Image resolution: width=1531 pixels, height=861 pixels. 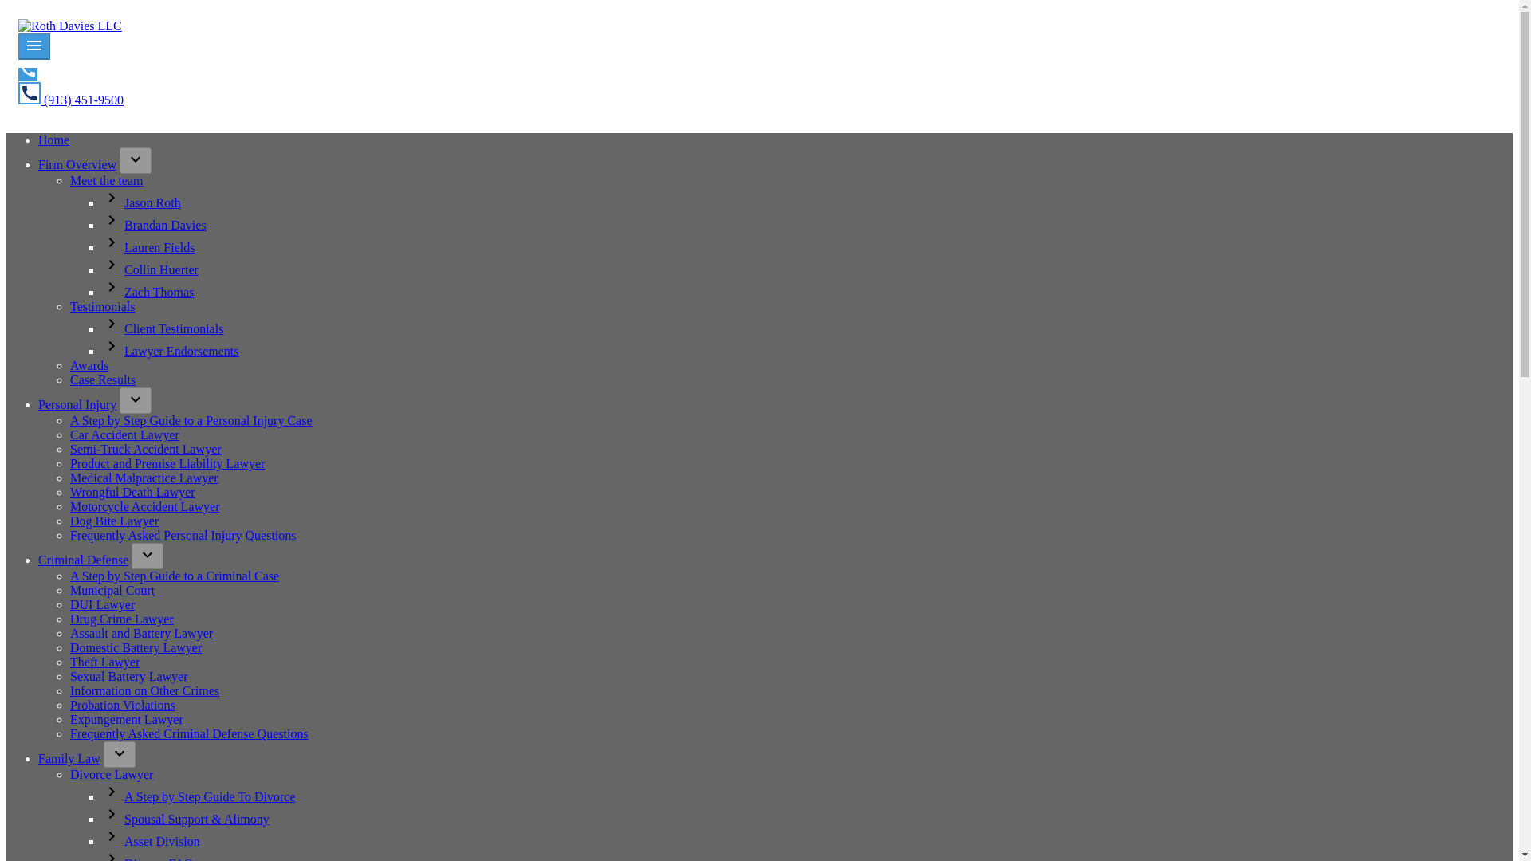 I want to click on Municipal Court, so click(x=112, y=590).